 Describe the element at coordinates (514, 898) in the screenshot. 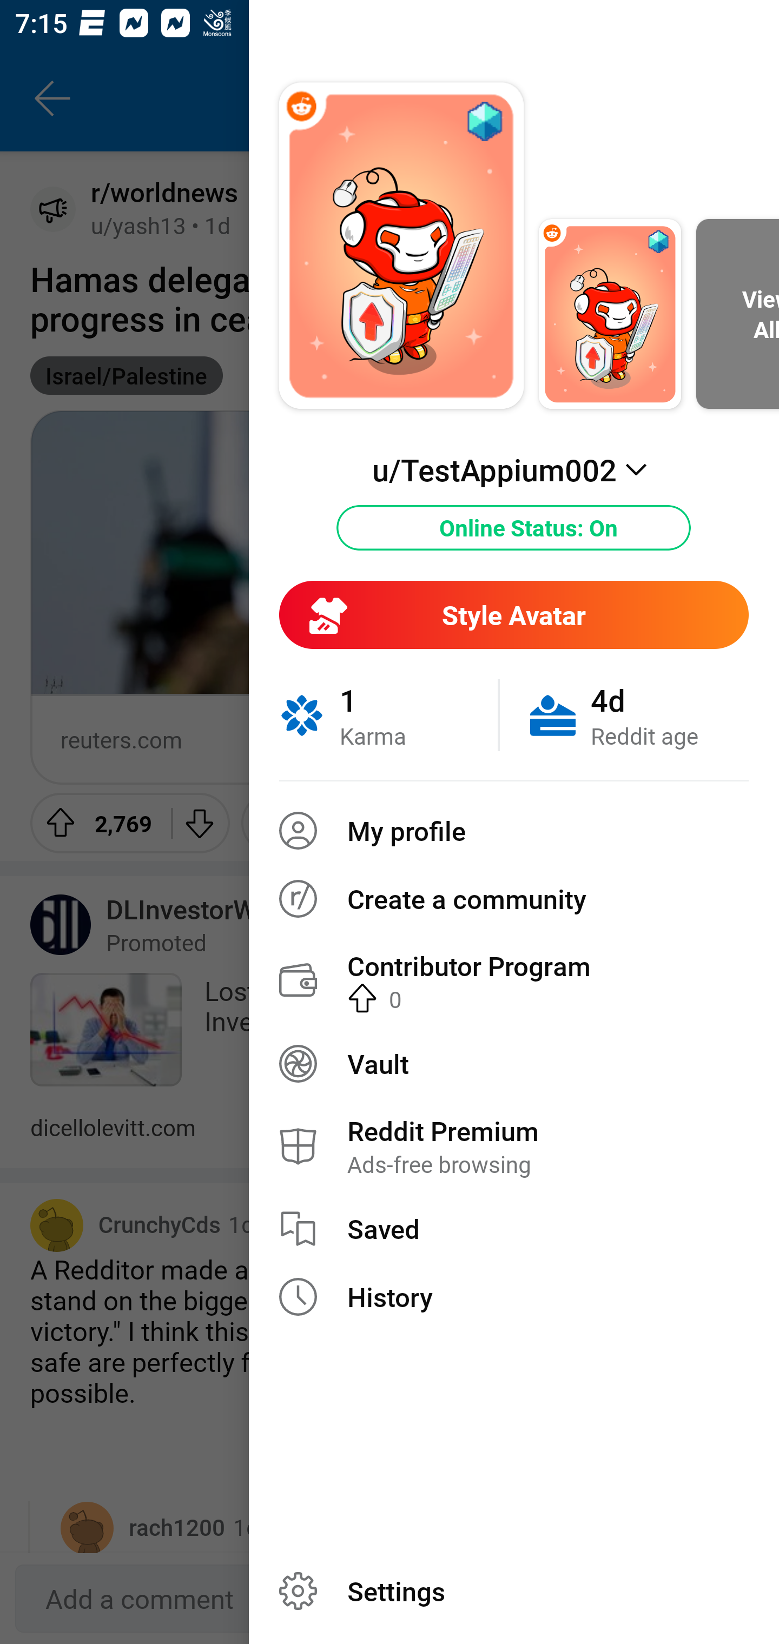

I see `Create a community` at that location.